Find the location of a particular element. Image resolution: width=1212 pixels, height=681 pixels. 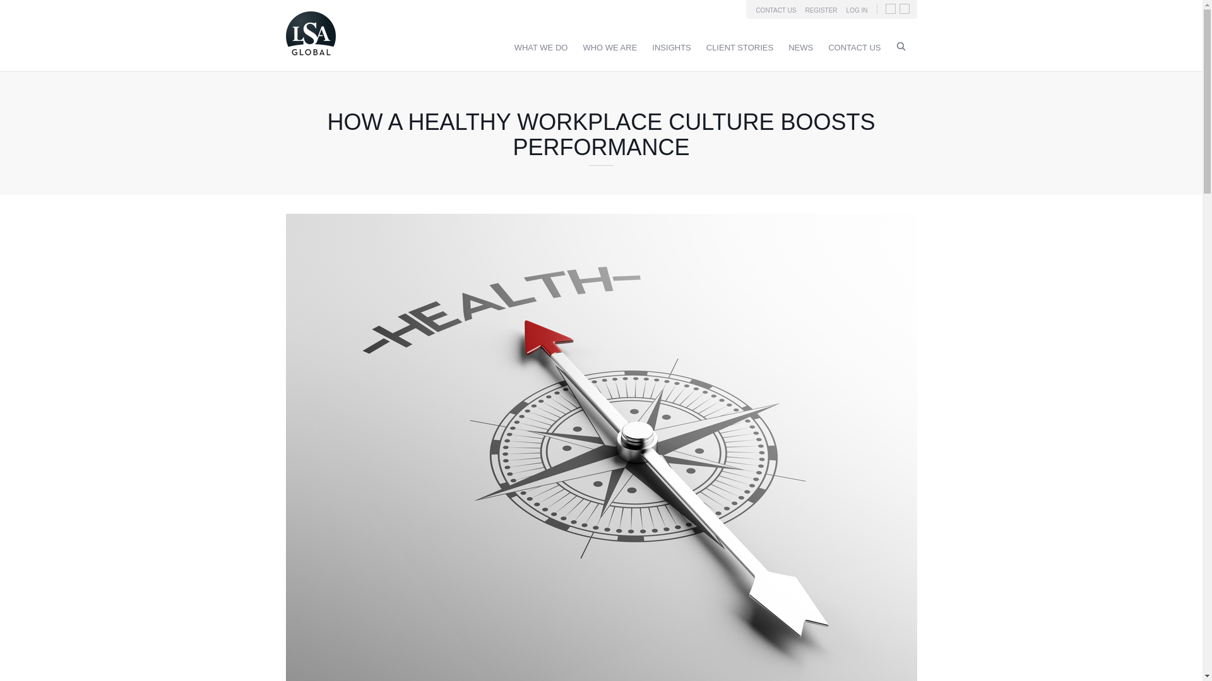

Contact Us is located at coordinates (854, 48).